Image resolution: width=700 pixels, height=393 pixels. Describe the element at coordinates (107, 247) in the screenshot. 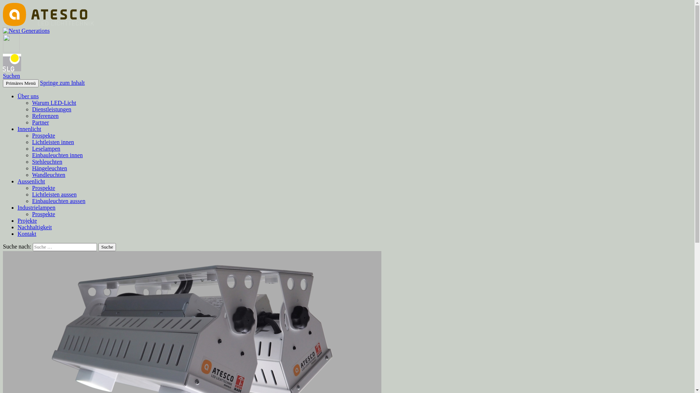

I see `Suche` at that location.